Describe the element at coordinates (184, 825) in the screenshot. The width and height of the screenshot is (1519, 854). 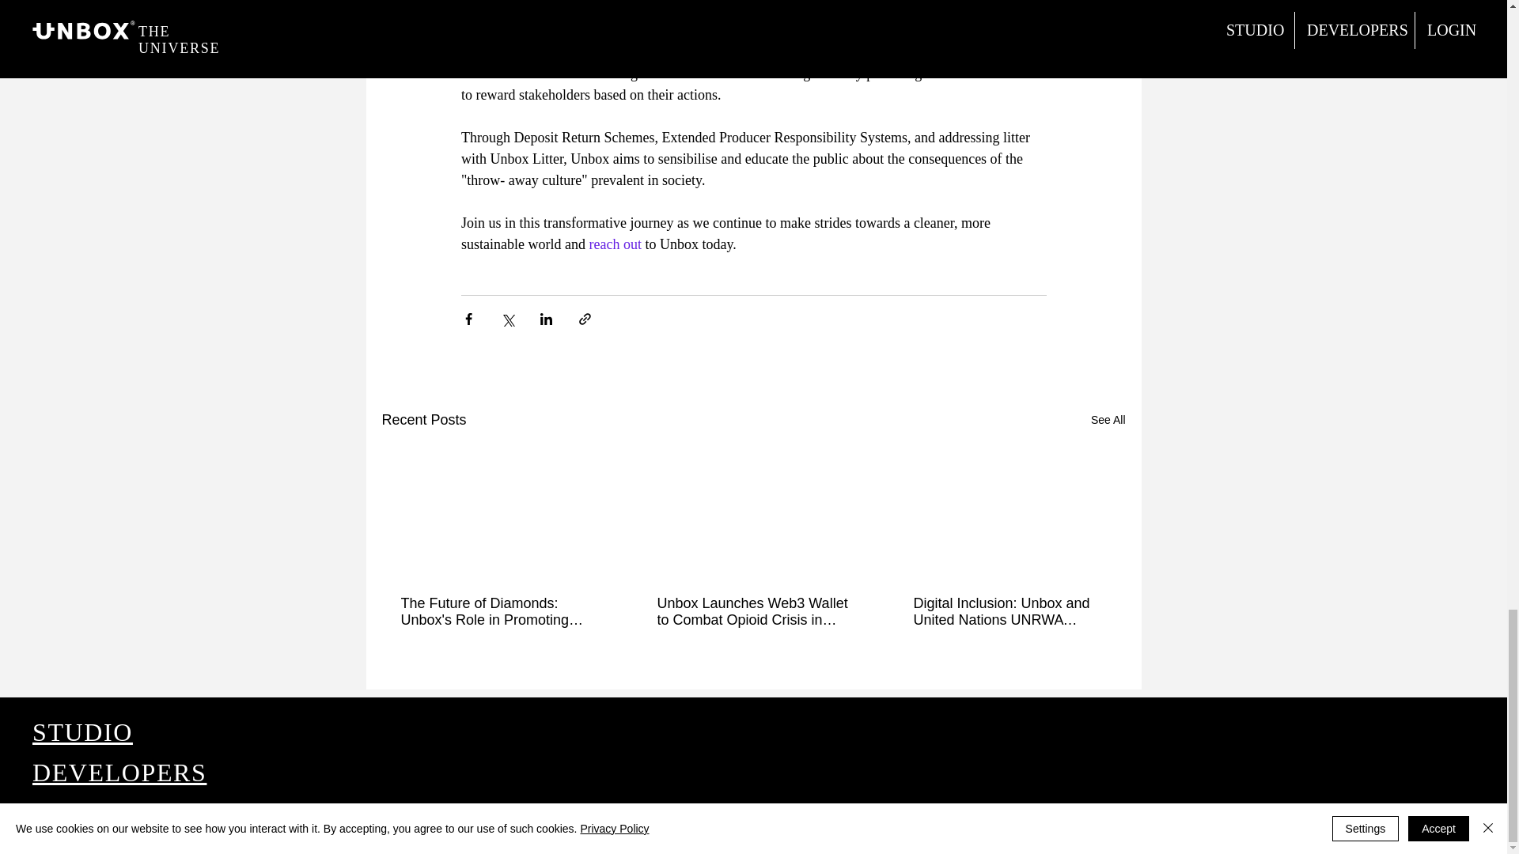
I see `Cookies` at that location.